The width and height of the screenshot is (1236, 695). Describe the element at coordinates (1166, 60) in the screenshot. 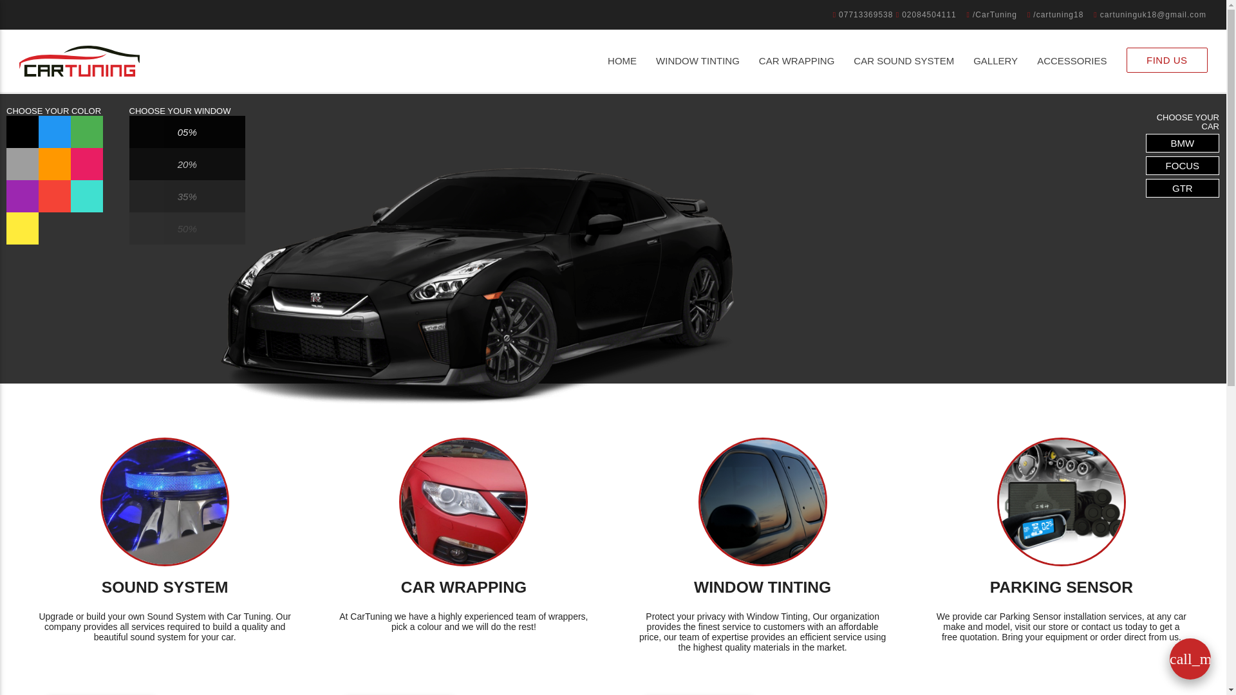

I see `FIND US` at that location.